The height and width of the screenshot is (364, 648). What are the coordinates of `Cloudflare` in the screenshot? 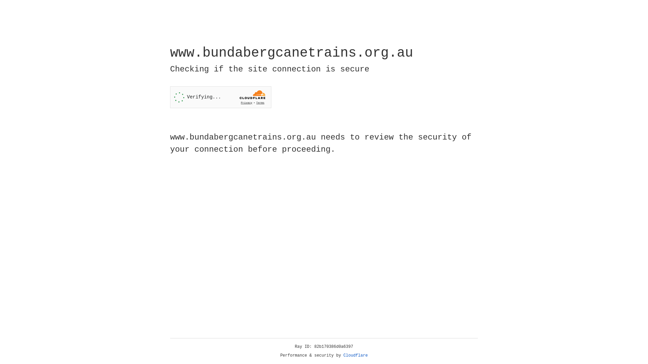 It's located at (356, 356).